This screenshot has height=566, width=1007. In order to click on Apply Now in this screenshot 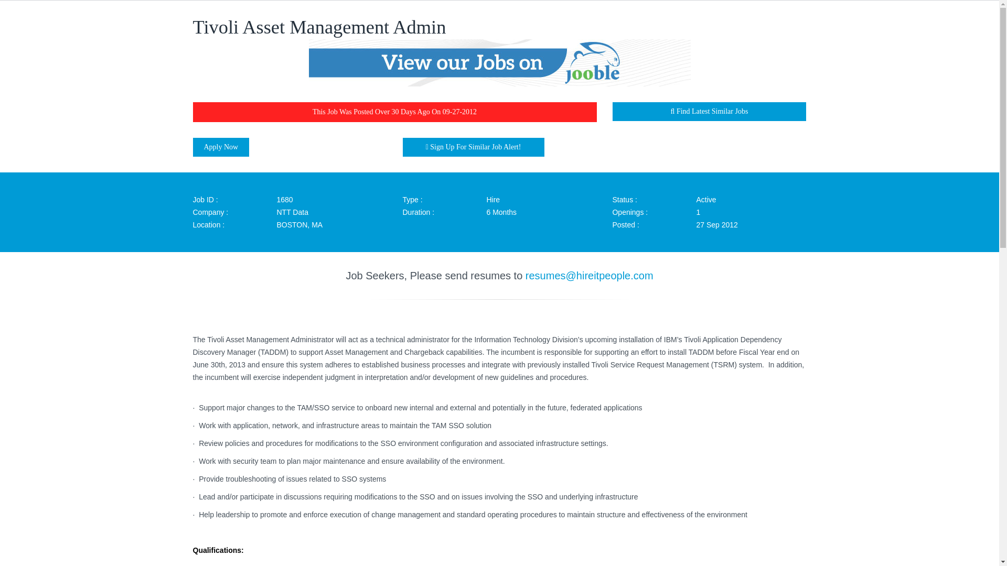, I will do `click(221, 147)`.